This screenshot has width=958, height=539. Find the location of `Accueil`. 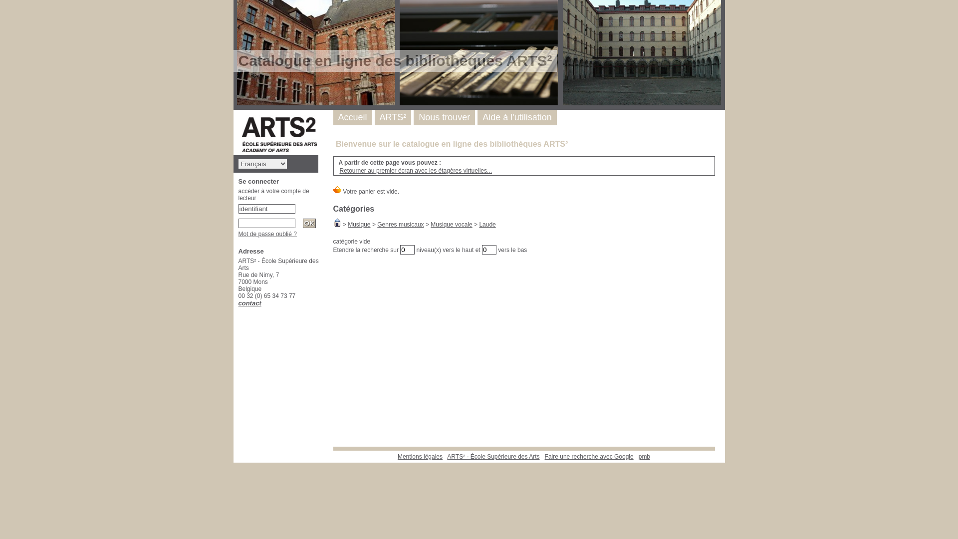

Accueil is located at coordinates (353, 117).